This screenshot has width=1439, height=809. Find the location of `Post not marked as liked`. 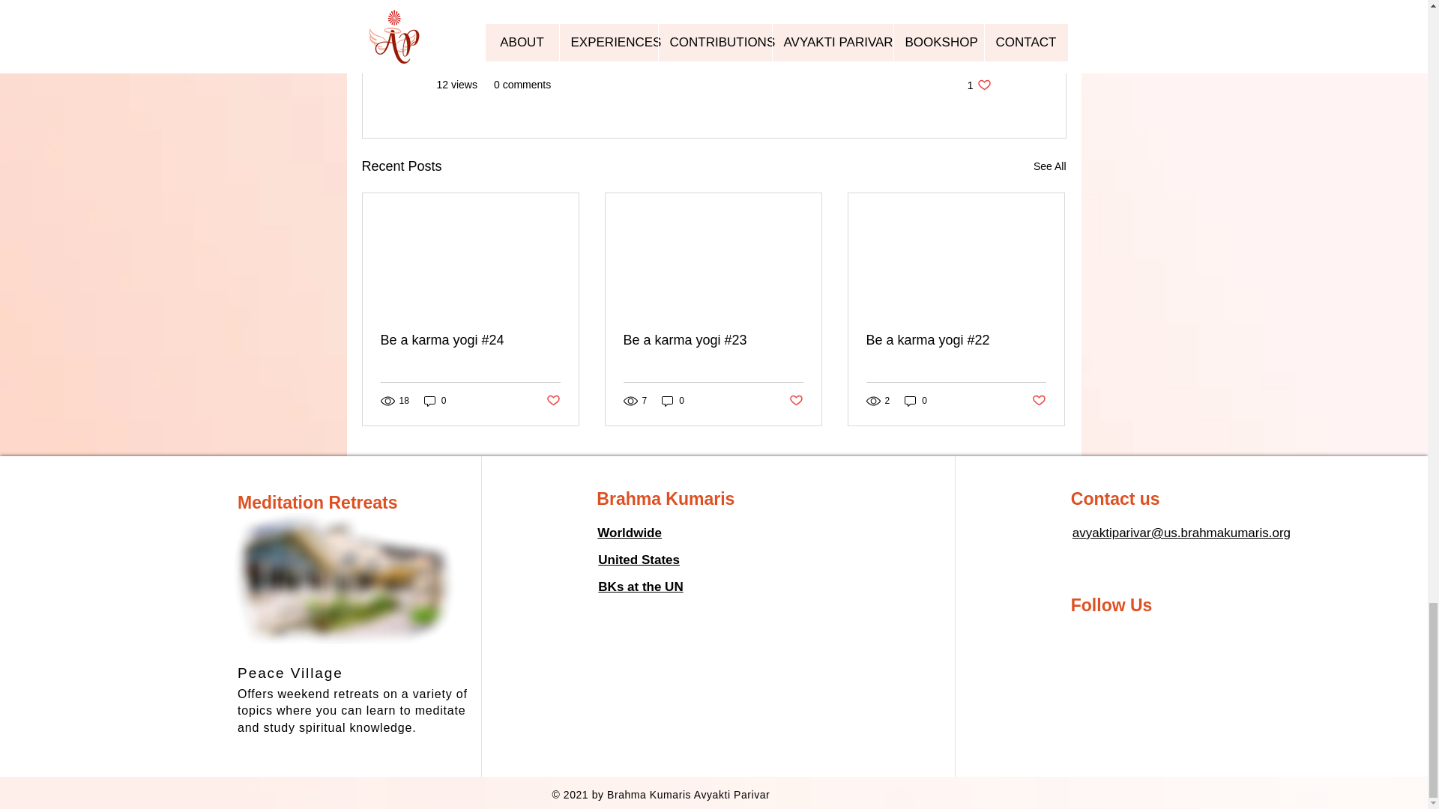

Post not marked as liked is located at coordinates (796, 401).